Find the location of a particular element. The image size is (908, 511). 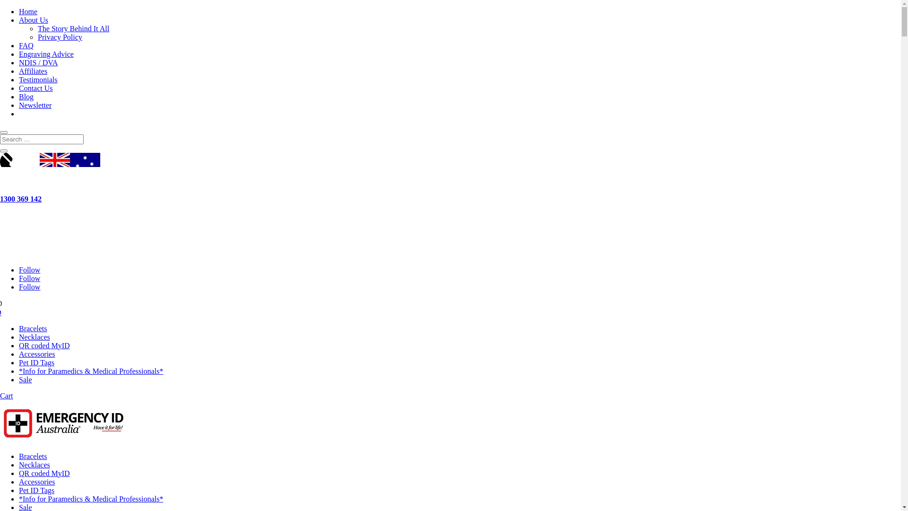

About Us is located at coordinates (34, 20).